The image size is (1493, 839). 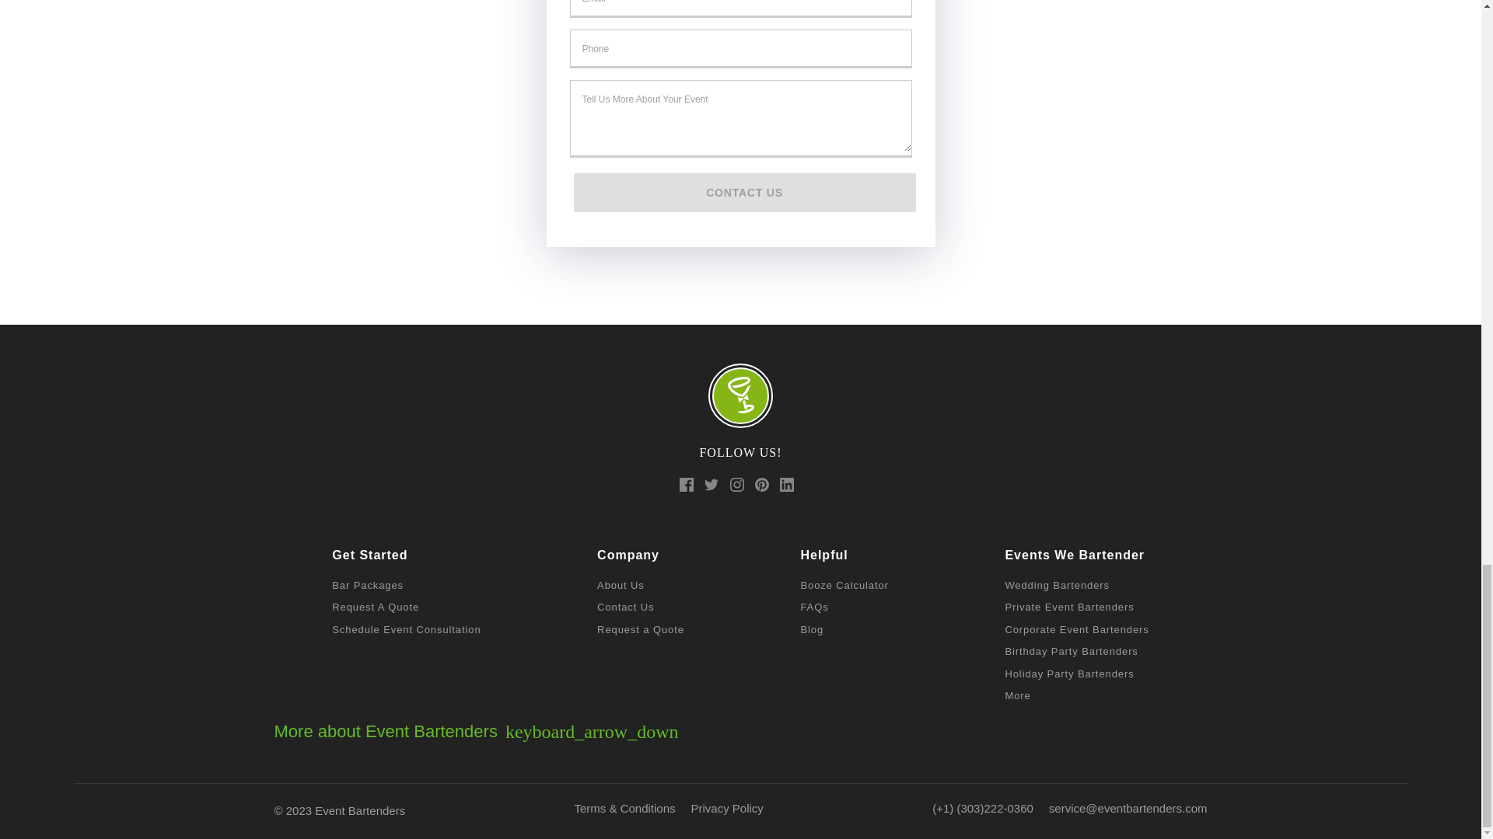 I want to click on Request A Quote, so click(x=375, y=607).